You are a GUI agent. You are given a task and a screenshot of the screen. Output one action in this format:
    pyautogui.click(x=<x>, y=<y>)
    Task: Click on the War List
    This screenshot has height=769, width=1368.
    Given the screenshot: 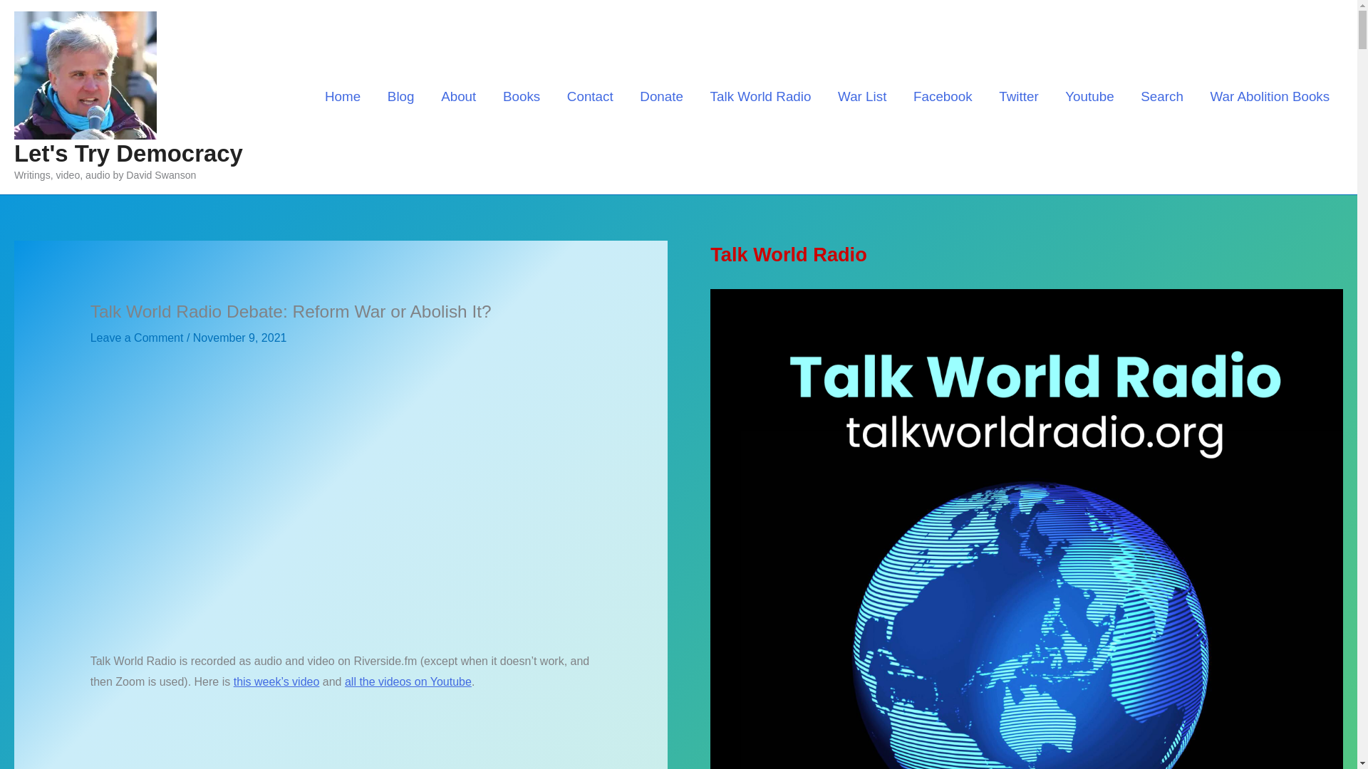 What is the action you would take?
    pyautogui.click(x=862, y=96)
    